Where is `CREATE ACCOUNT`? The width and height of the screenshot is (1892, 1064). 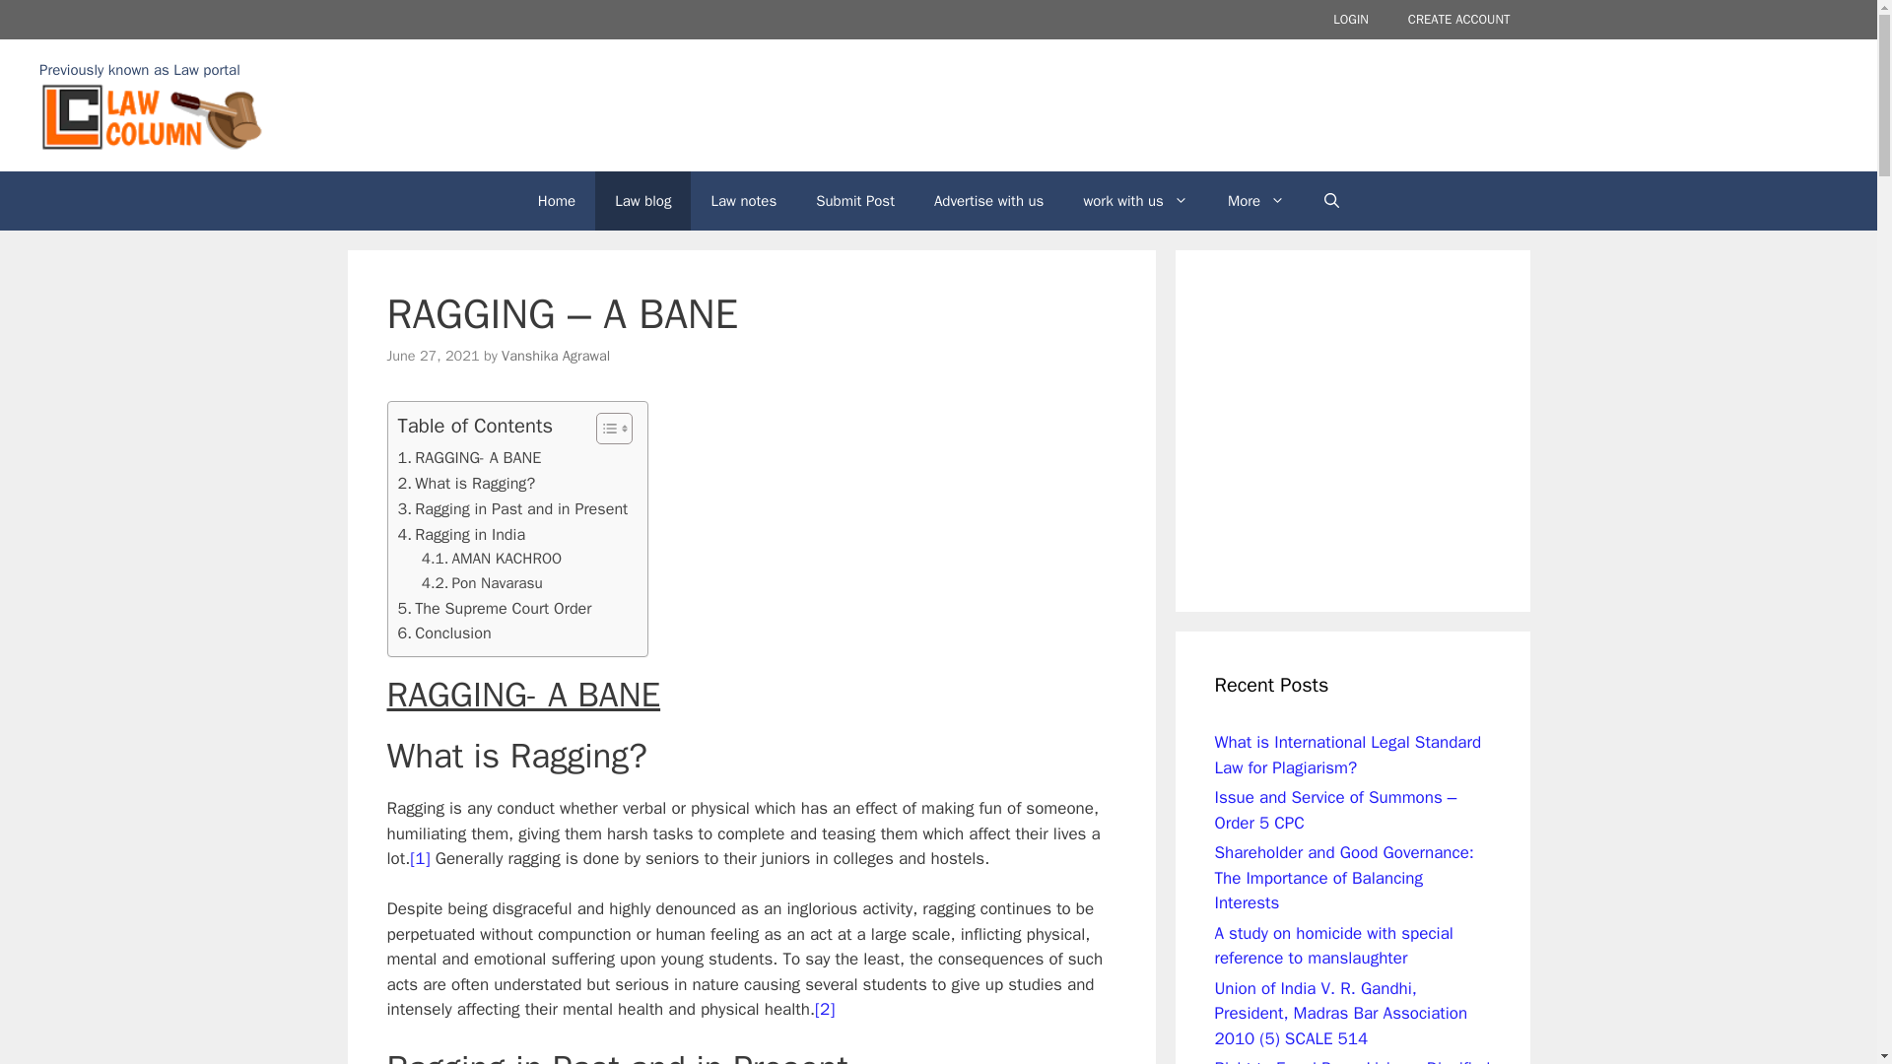
CREATE ACCOUNT is located at coordinates (1459, 20).